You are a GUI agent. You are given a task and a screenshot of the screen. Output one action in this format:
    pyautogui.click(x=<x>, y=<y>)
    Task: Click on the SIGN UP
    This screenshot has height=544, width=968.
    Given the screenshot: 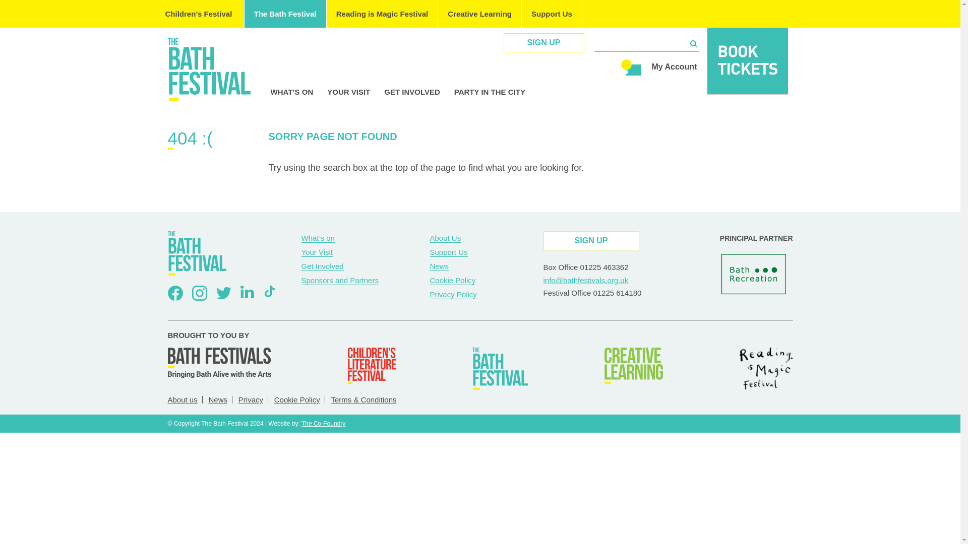 What is the action you would take?
    pyautogui.click(x=543, y=42)
    